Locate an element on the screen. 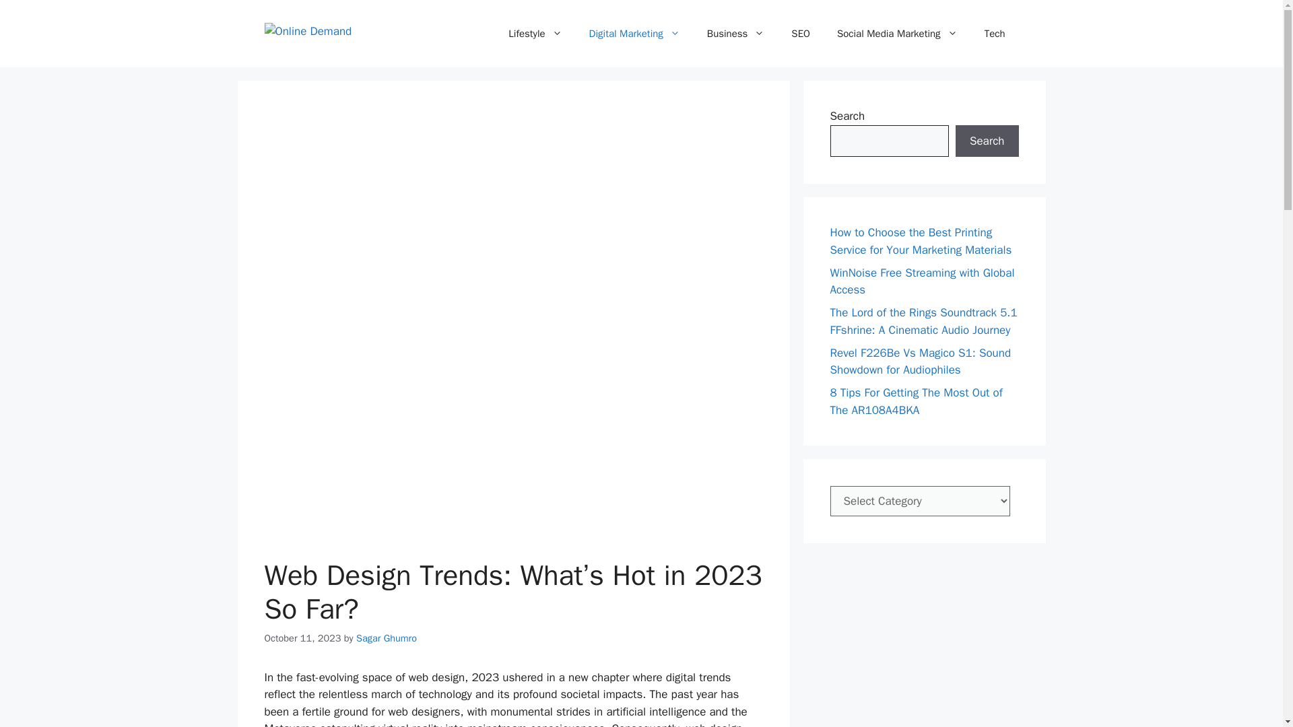  View all posts by Sagar Ghumro is located at coordinates (387, 637).